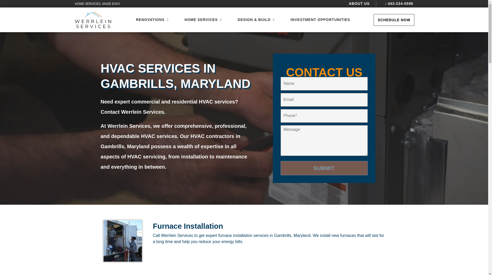 This screenshot has width=492, height=276. I want to click on 443-234-0596, so click(398, 4).